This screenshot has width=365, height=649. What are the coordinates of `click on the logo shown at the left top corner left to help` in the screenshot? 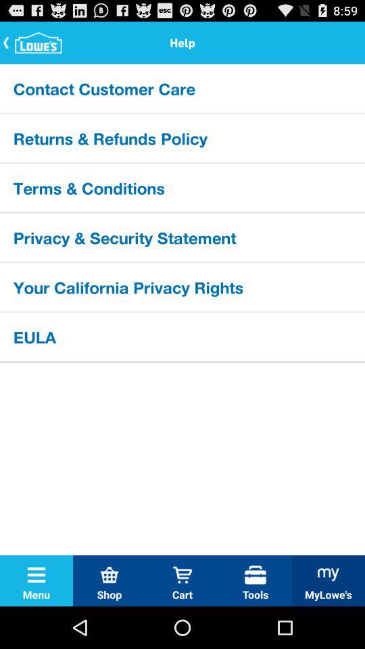 It's located at (34, 42).